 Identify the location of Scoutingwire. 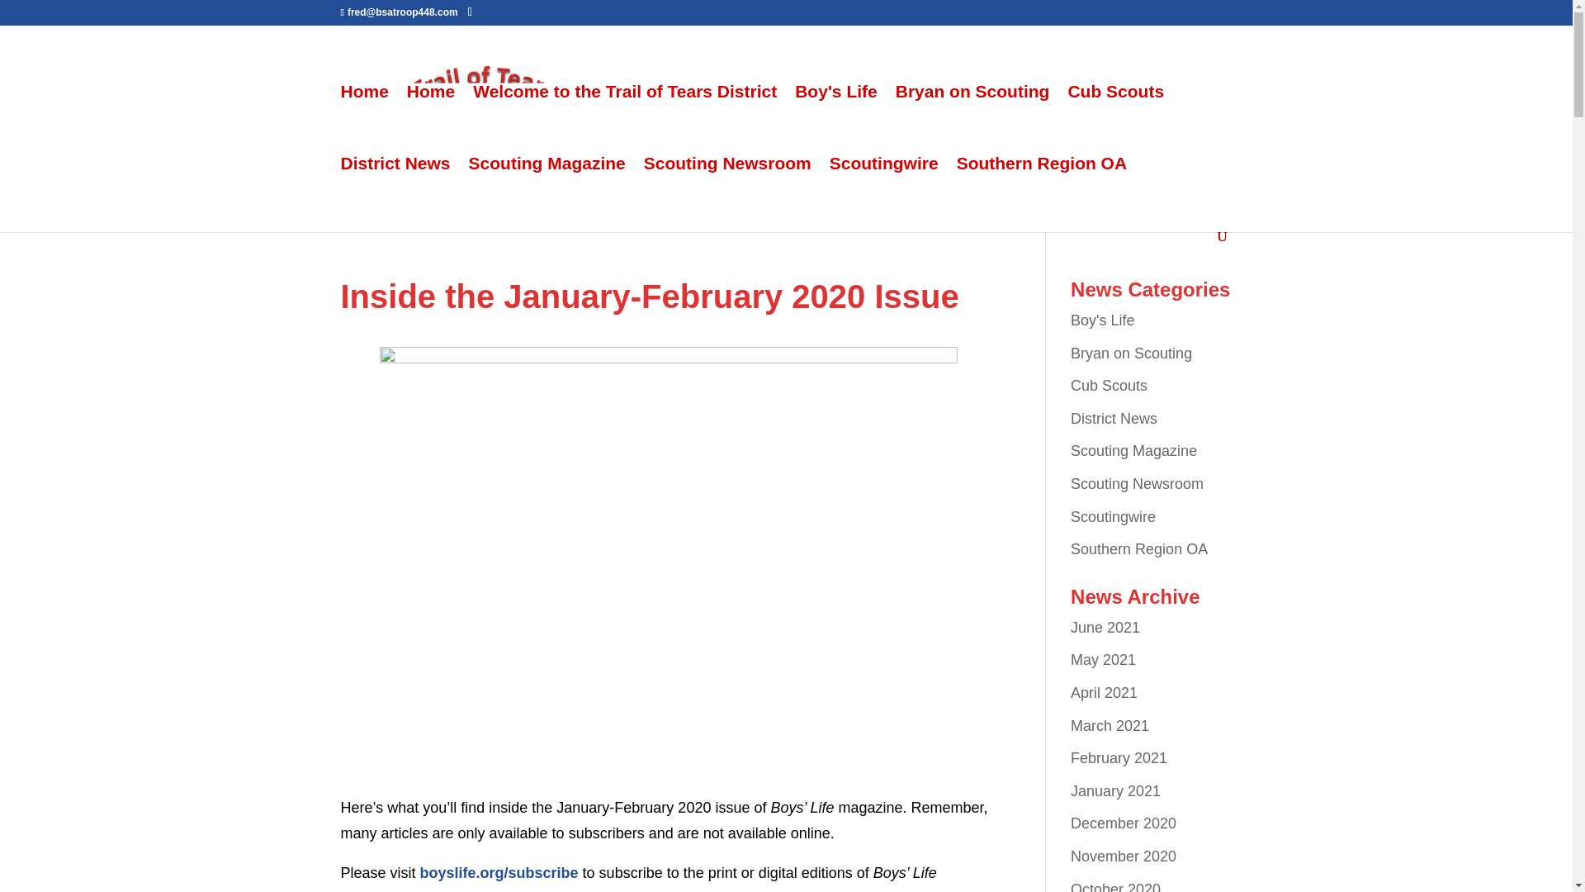
(1113, 517).